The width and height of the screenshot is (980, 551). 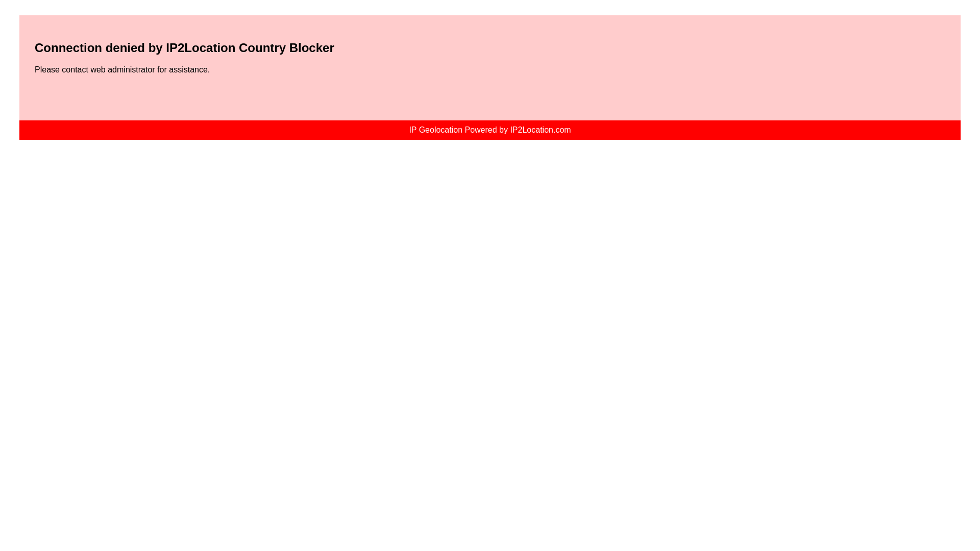 I want to click on IP Geolocation Powered by IP2Location.com, so click(x=489, y=130).